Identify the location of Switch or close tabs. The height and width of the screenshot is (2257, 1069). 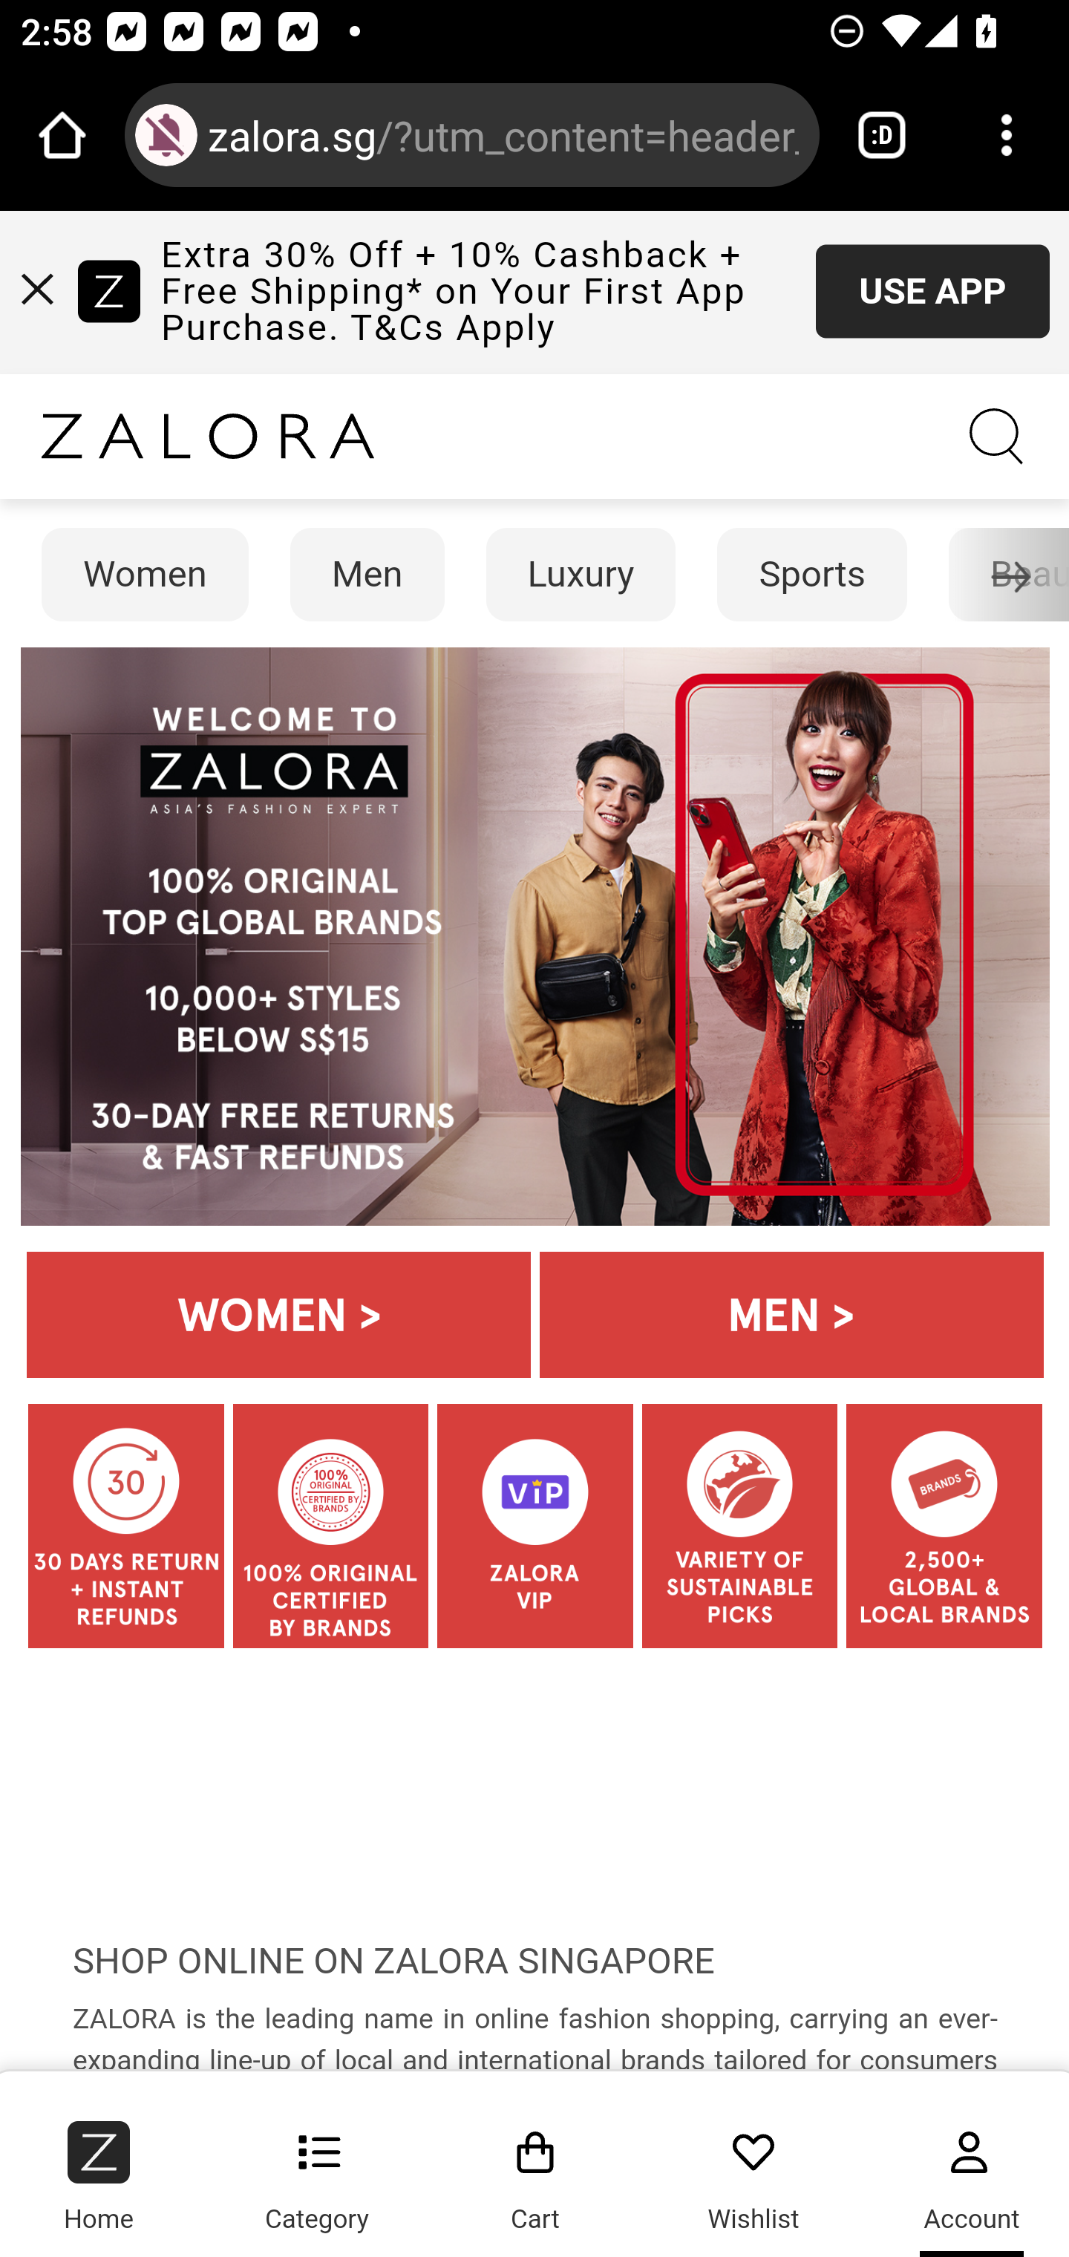
(882, 135).